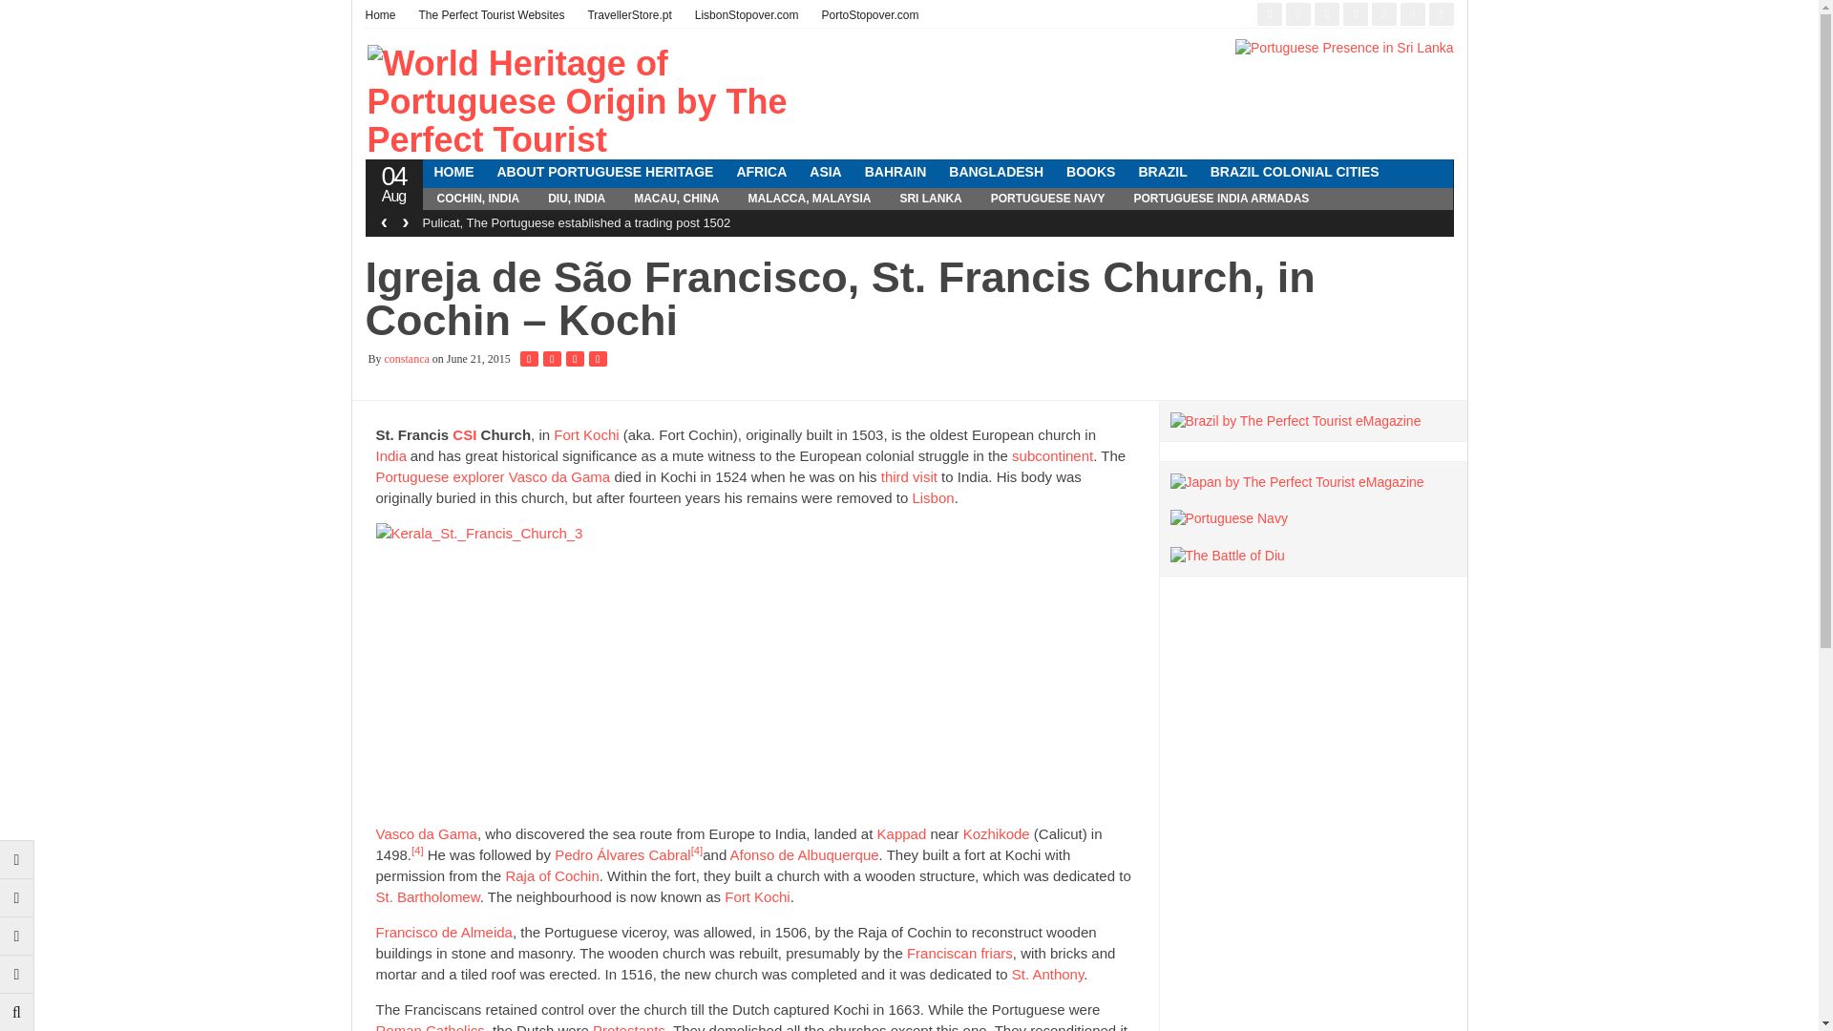  Describe the element at coordinates (386, 15) in the screenshot. I see `Home` at that location.